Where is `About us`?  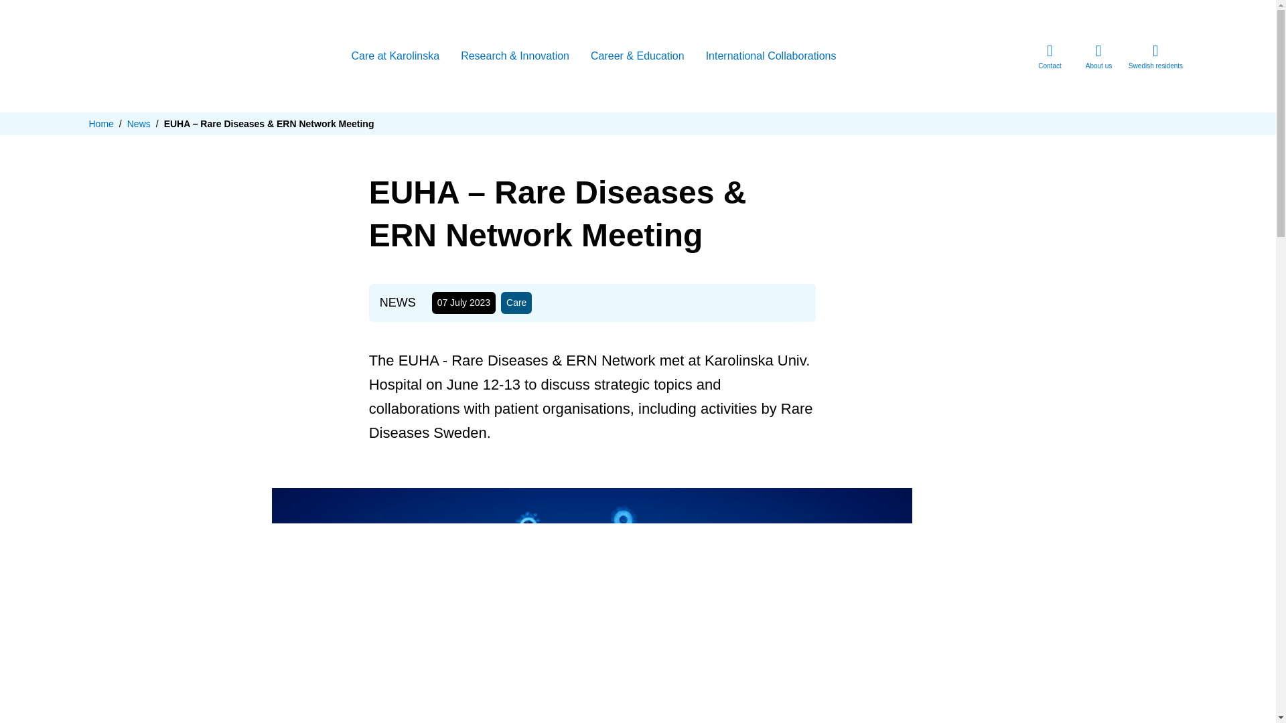 About us is located at coordinates (1098, 56).